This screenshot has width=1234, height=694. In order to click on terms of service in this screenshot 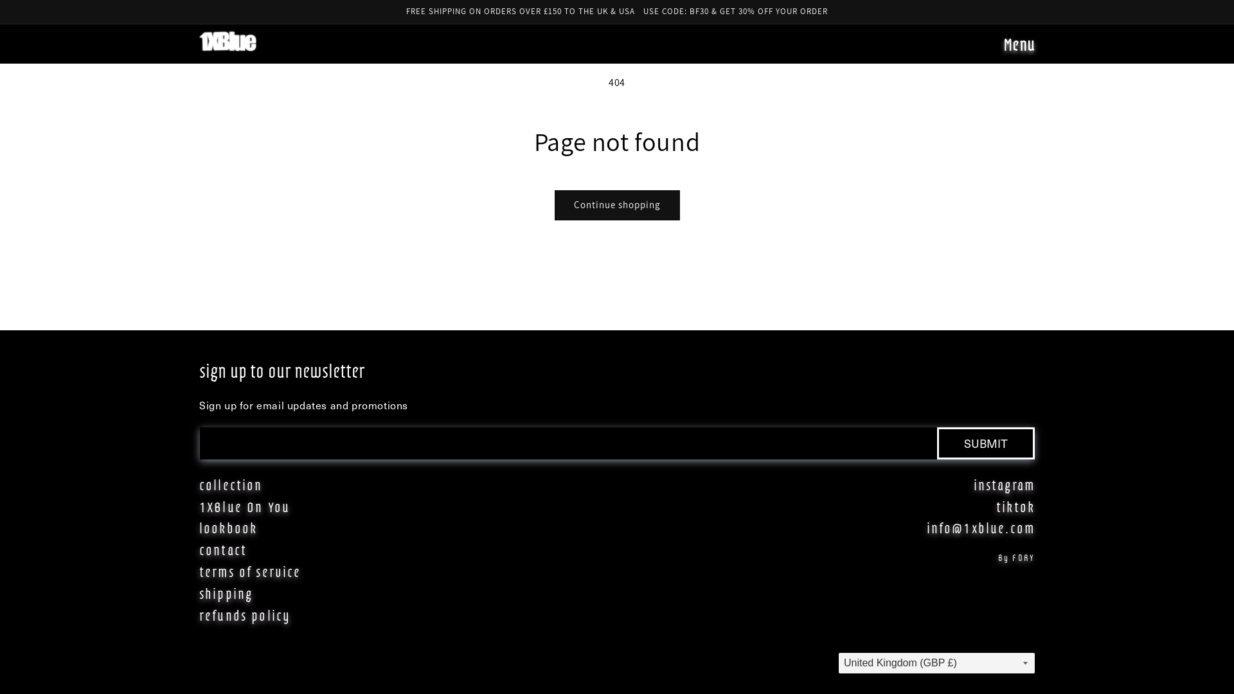, I will do `click(251, 571)`.